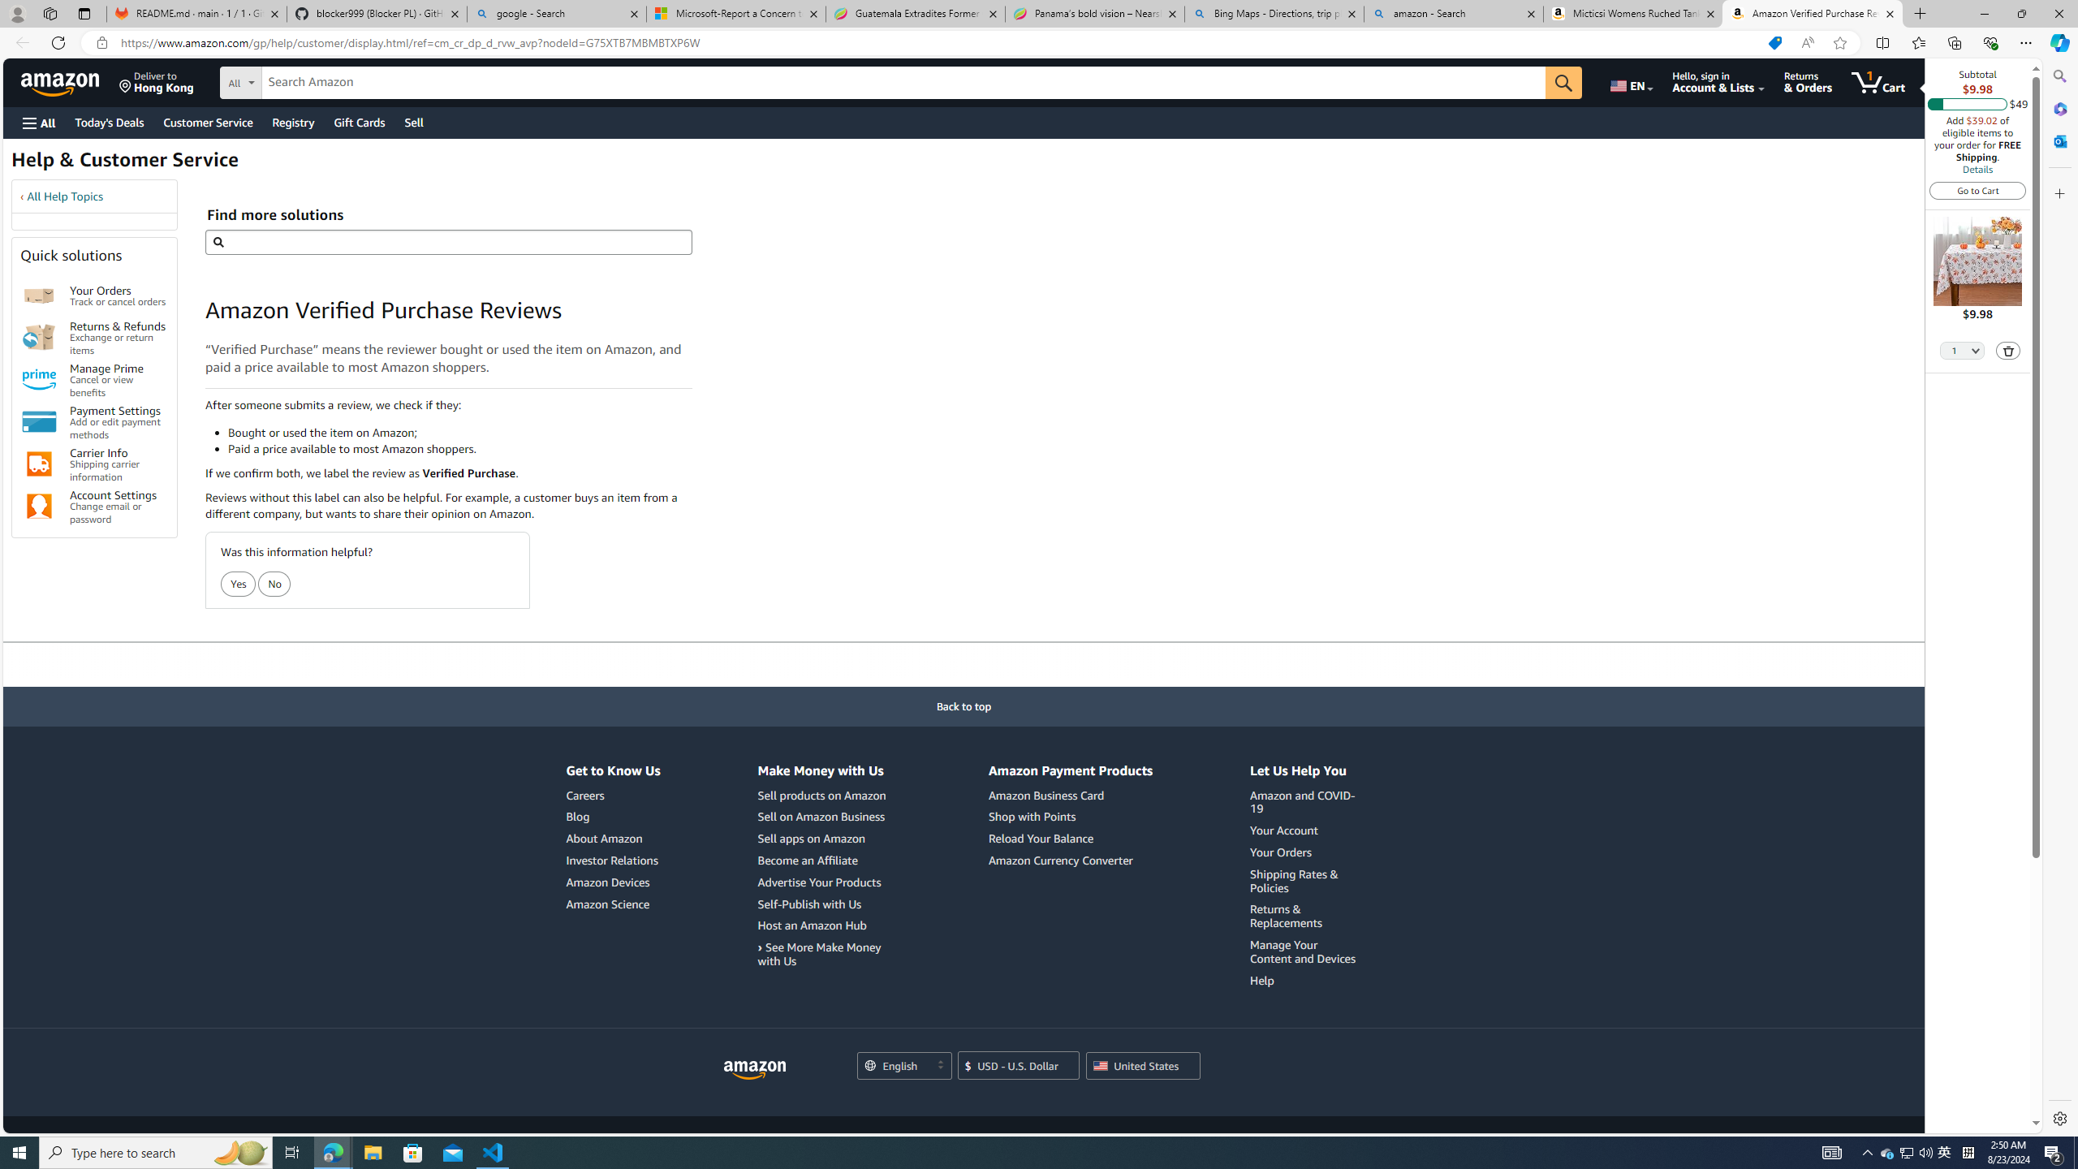 Image resolution: width=2078 pixels, height=1169 pixels. What do you see at coordinates (811, 838) in the screenshot?
I see `Sell apps on Amazon` at bounding box center [811, 838].